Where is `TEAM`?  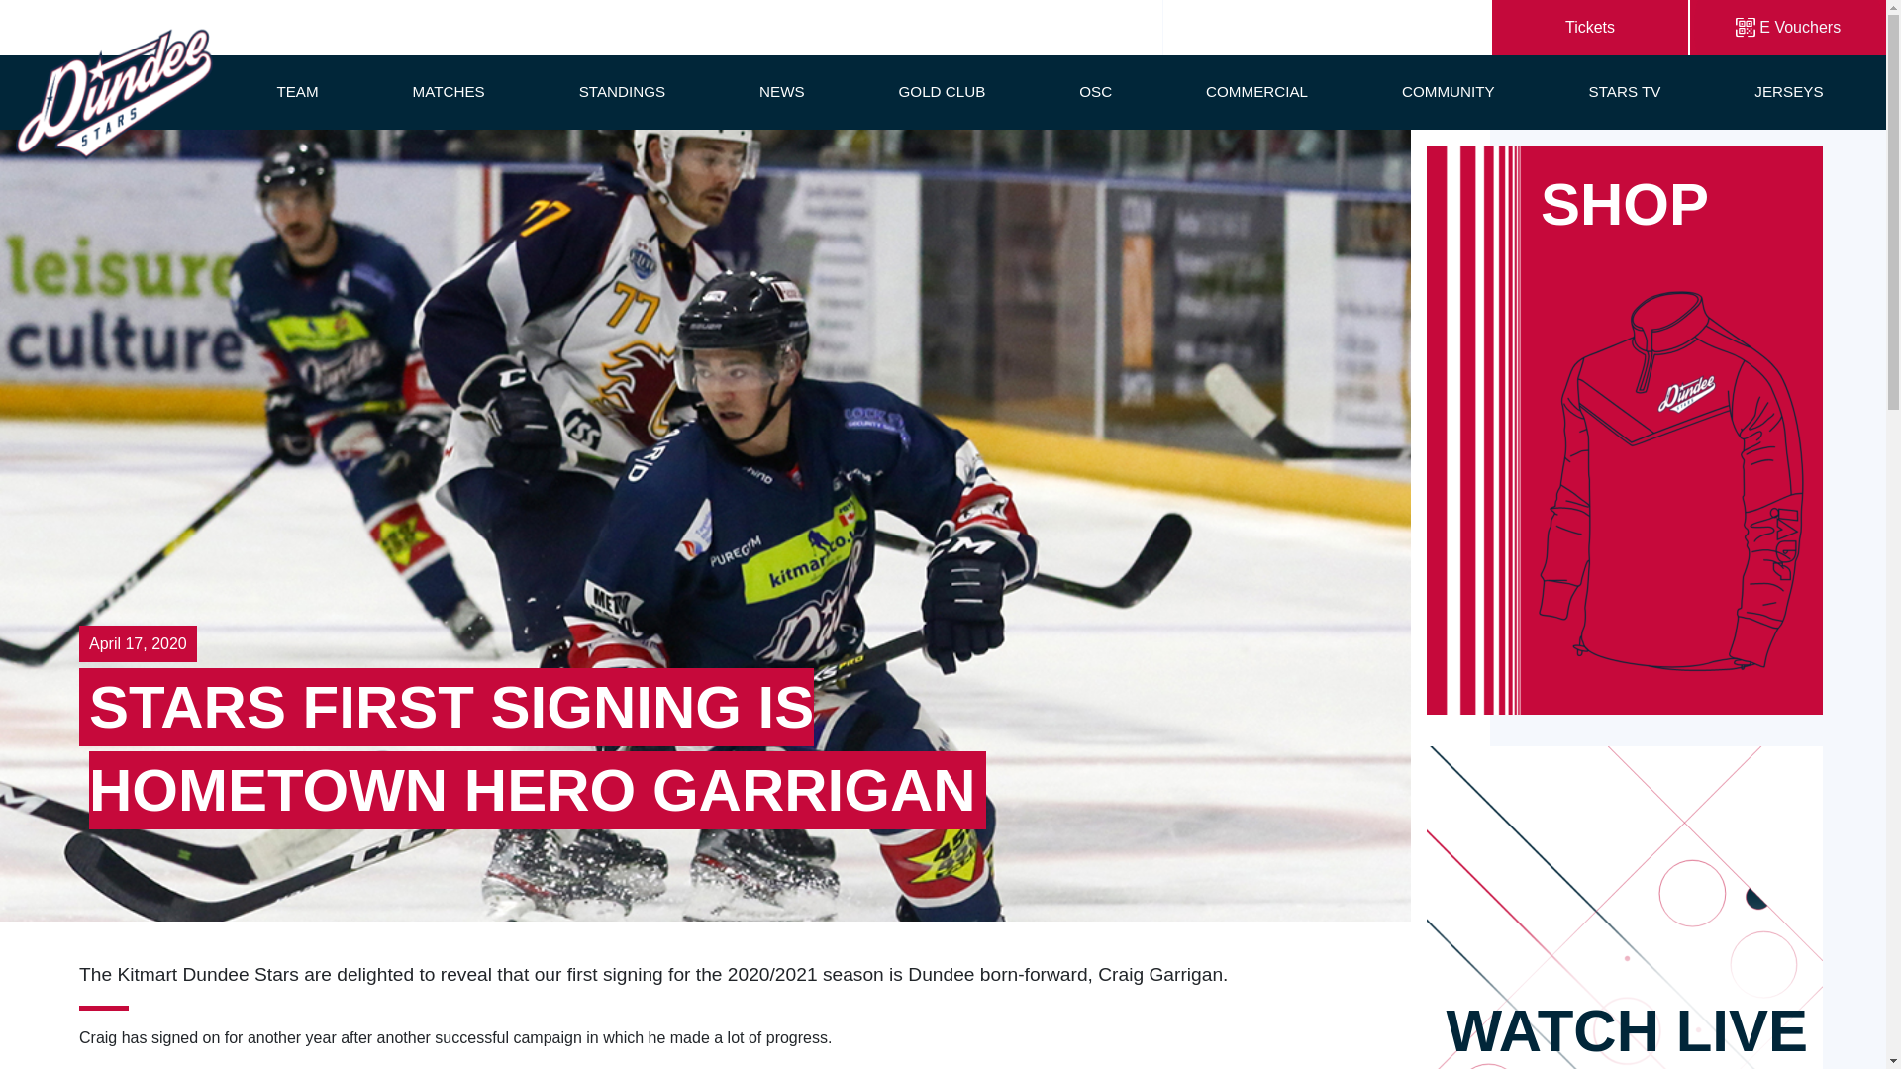
TEAM is located at coordinates (296, 93).